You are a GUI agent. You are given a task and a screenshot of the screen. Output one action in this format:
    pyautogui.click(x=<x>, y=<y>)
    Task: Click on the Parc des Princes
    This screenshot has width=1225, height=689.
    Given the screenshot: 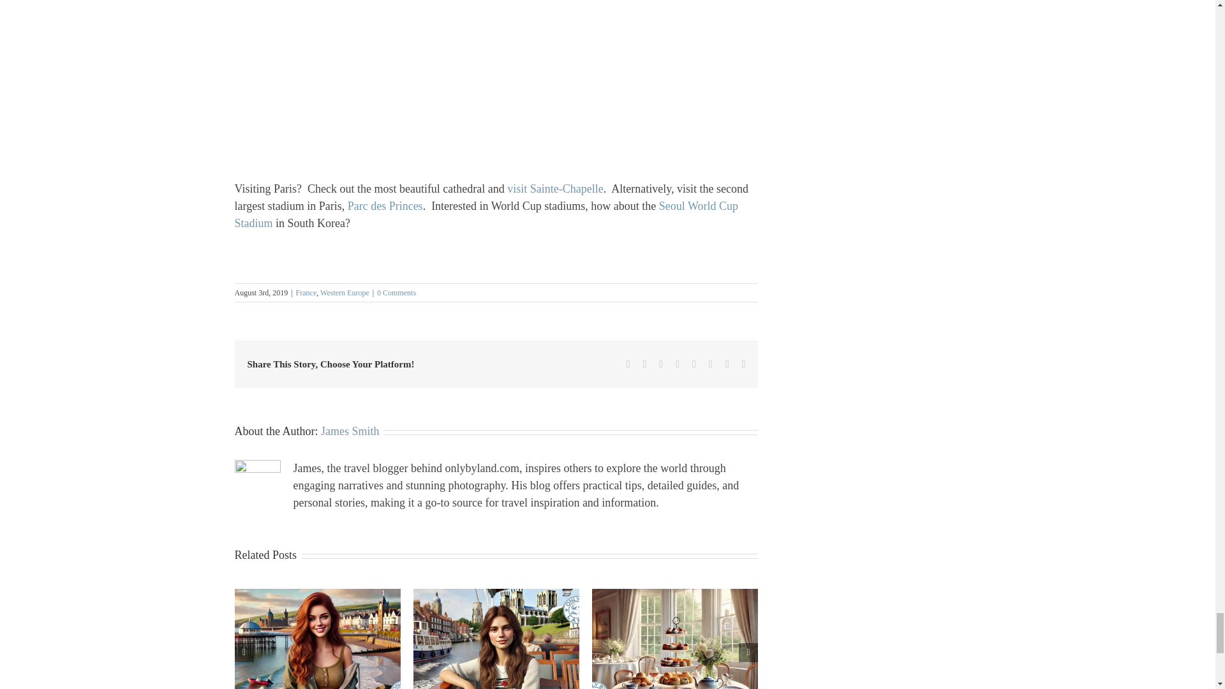 What is the action you would take?
    pyautogui.click(x=385, y=205)
    